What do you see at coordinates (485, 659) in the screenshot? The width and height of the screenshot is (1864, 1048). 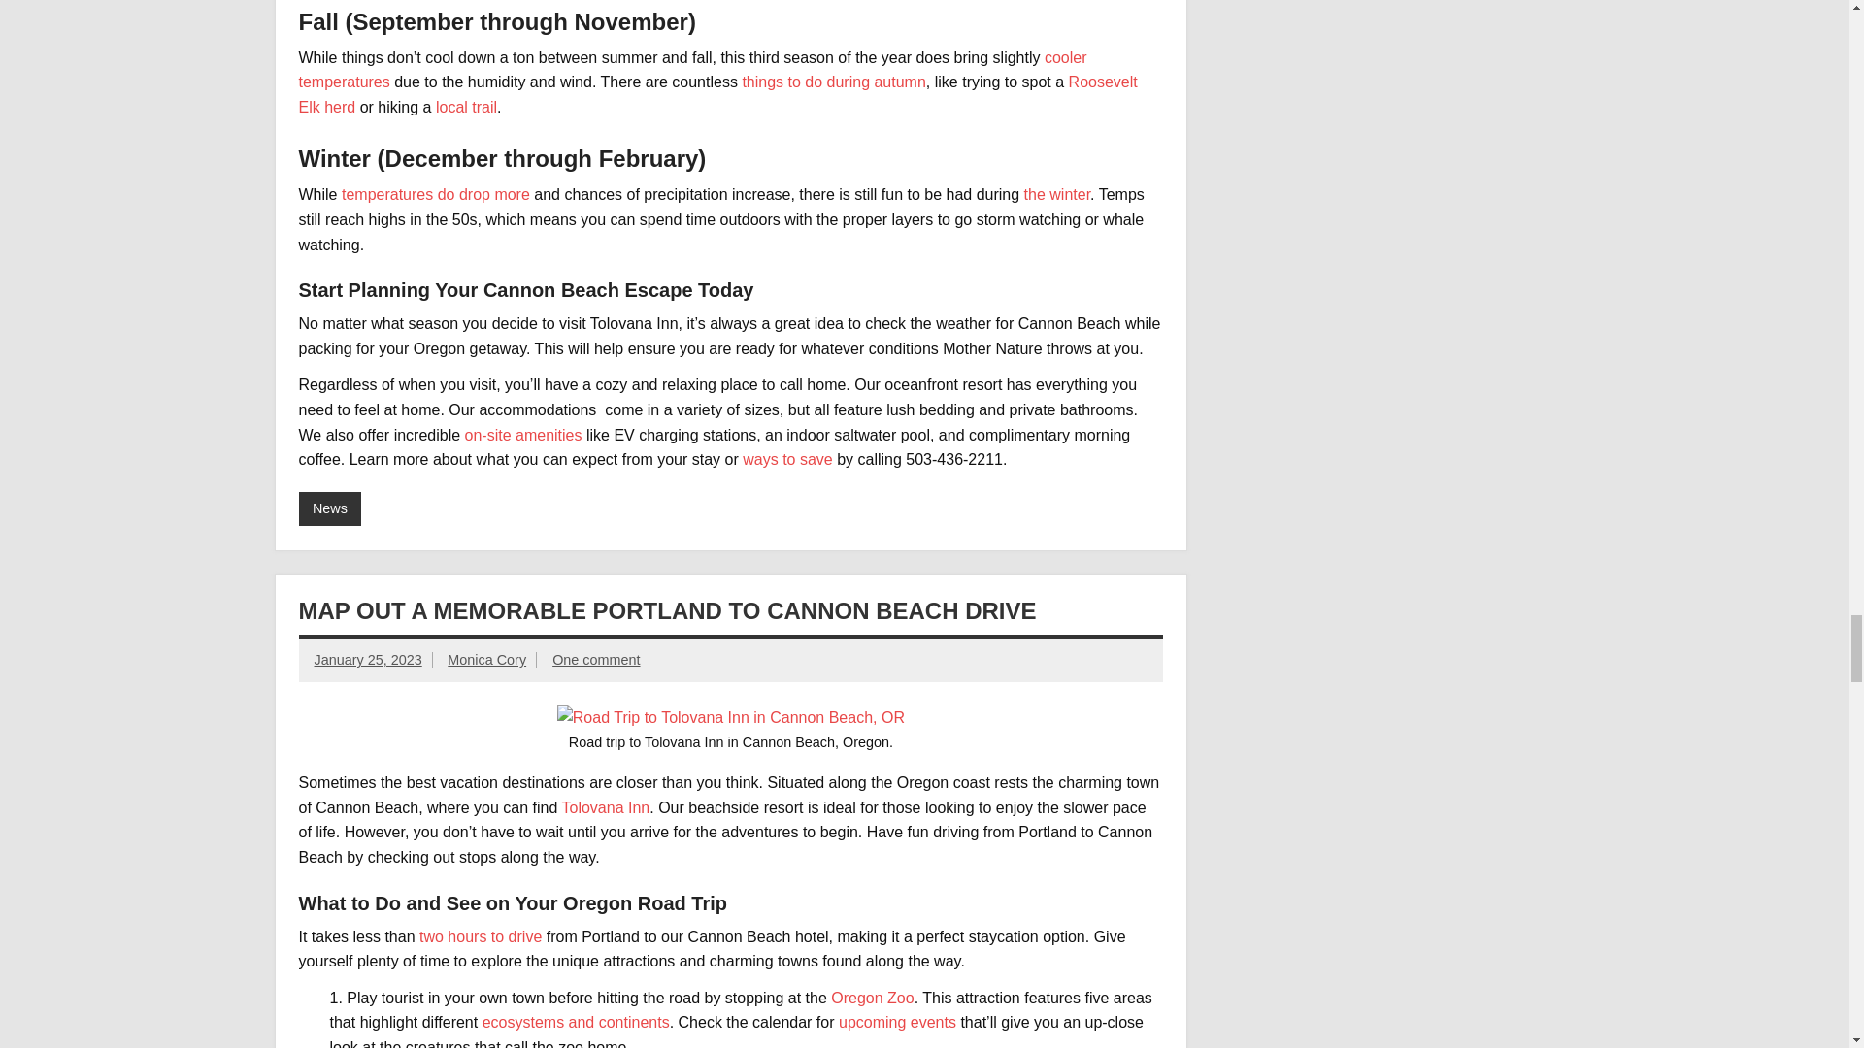 I see `View all posts by Monica Cory` at bounding box center [485, 659].